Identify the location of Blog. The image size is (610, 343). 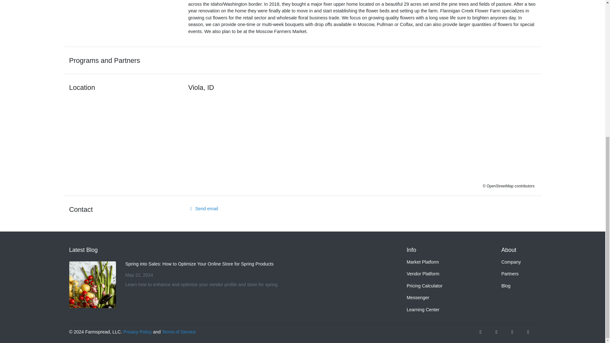
(511, 286).